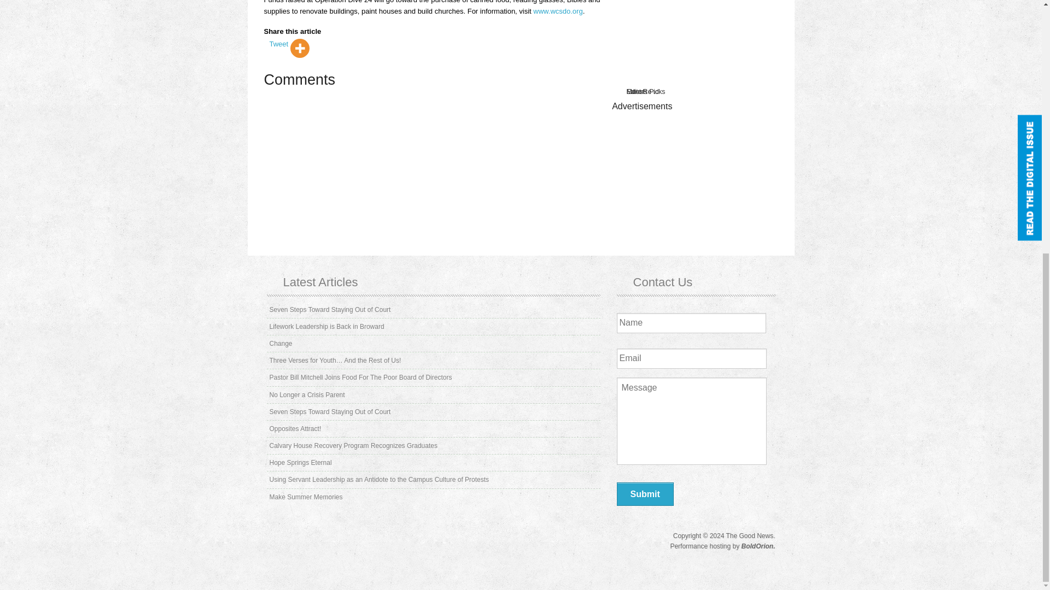 The height and width of the screenshot is (590, 1050). What do you see at coordinates (300, 48) in the screenshot?
I see `More` at bounding box center [300, 48].